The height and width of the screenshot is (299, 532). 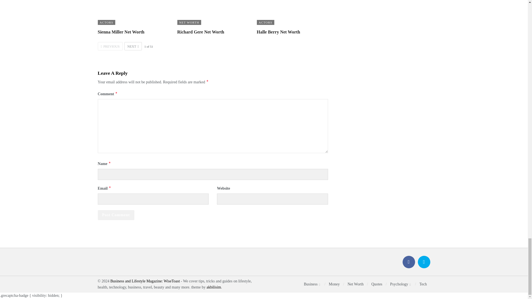 What do you see at coordinates (292, 12) in the screenshot?
I see `Halle Berry Net Worth` at bounding box center [292, 12].